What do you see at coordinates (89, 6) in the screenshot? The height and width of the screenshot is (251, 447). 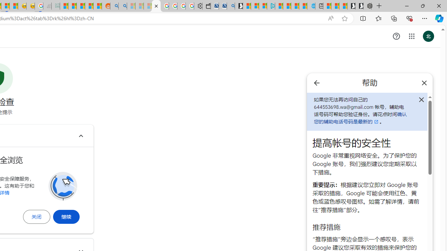 I see `Student Loan Update: Forgiveness Program Ends This Month` at bounding box center [89, 6].